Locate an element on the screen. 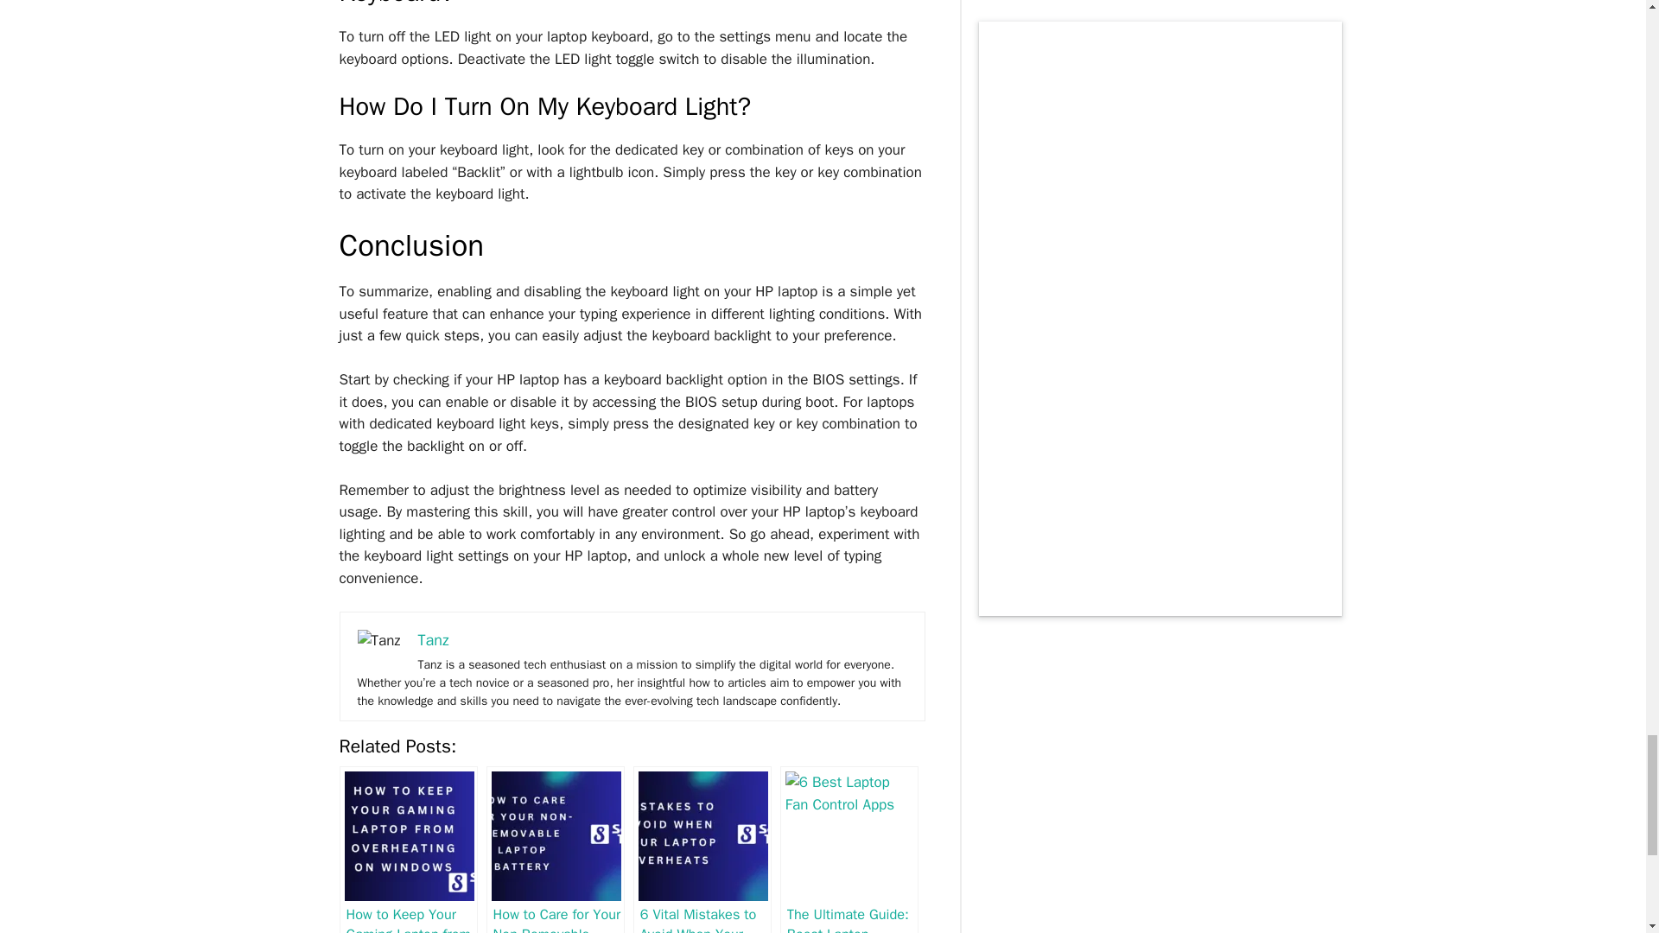 Image resolution: width=1659 pixels, height=933 pixels. Tanz is located at coordinates (432, 639).